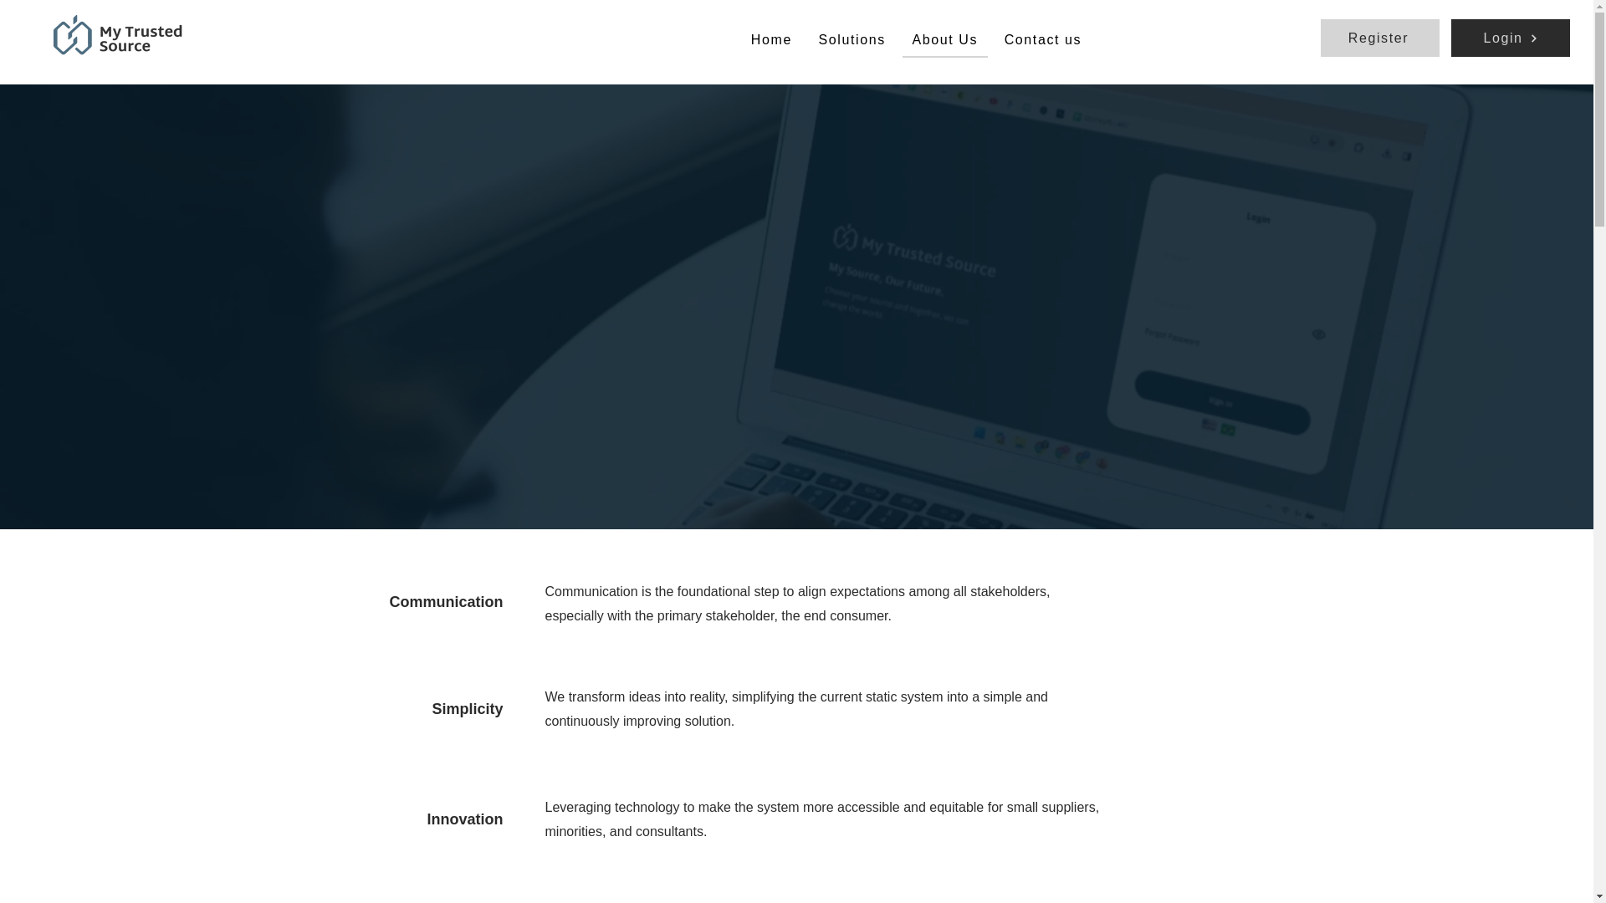  I want to click on About Us, so click(945, 41).